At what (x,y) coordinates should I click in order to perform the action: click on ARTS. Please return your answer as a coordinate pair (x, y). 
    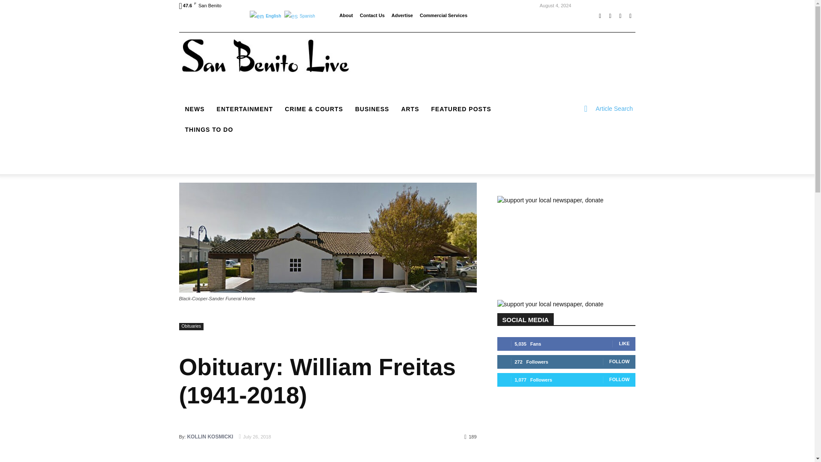
    Looking at the image, I should click on (410, 109).